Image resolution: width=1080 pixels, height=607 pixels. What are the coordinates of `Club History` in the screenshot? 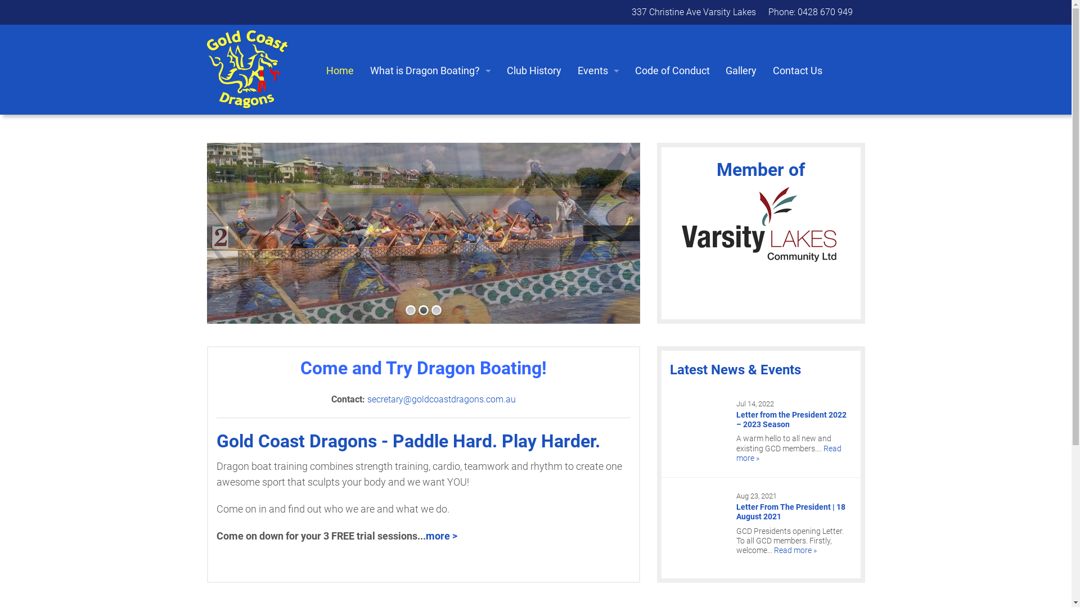 It's located at (534, 71).